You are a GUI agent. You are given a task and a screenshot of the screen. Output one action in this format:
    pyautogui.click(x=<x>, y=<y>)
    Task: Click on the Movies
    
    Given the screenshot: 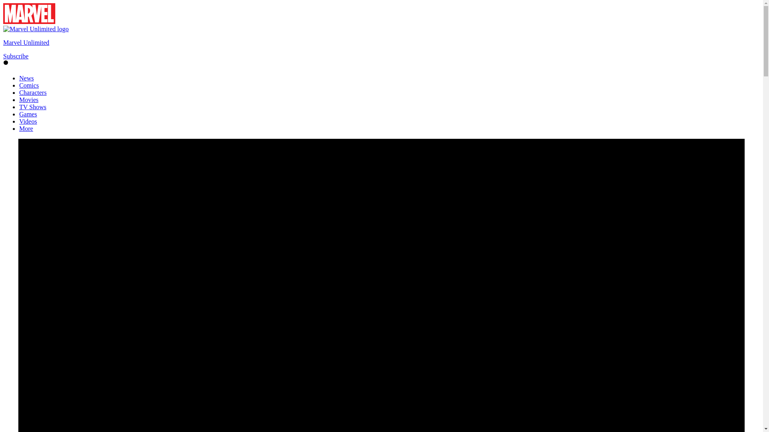 What is the action you would take?
    pyautogui.click(x=29, y=100)
    